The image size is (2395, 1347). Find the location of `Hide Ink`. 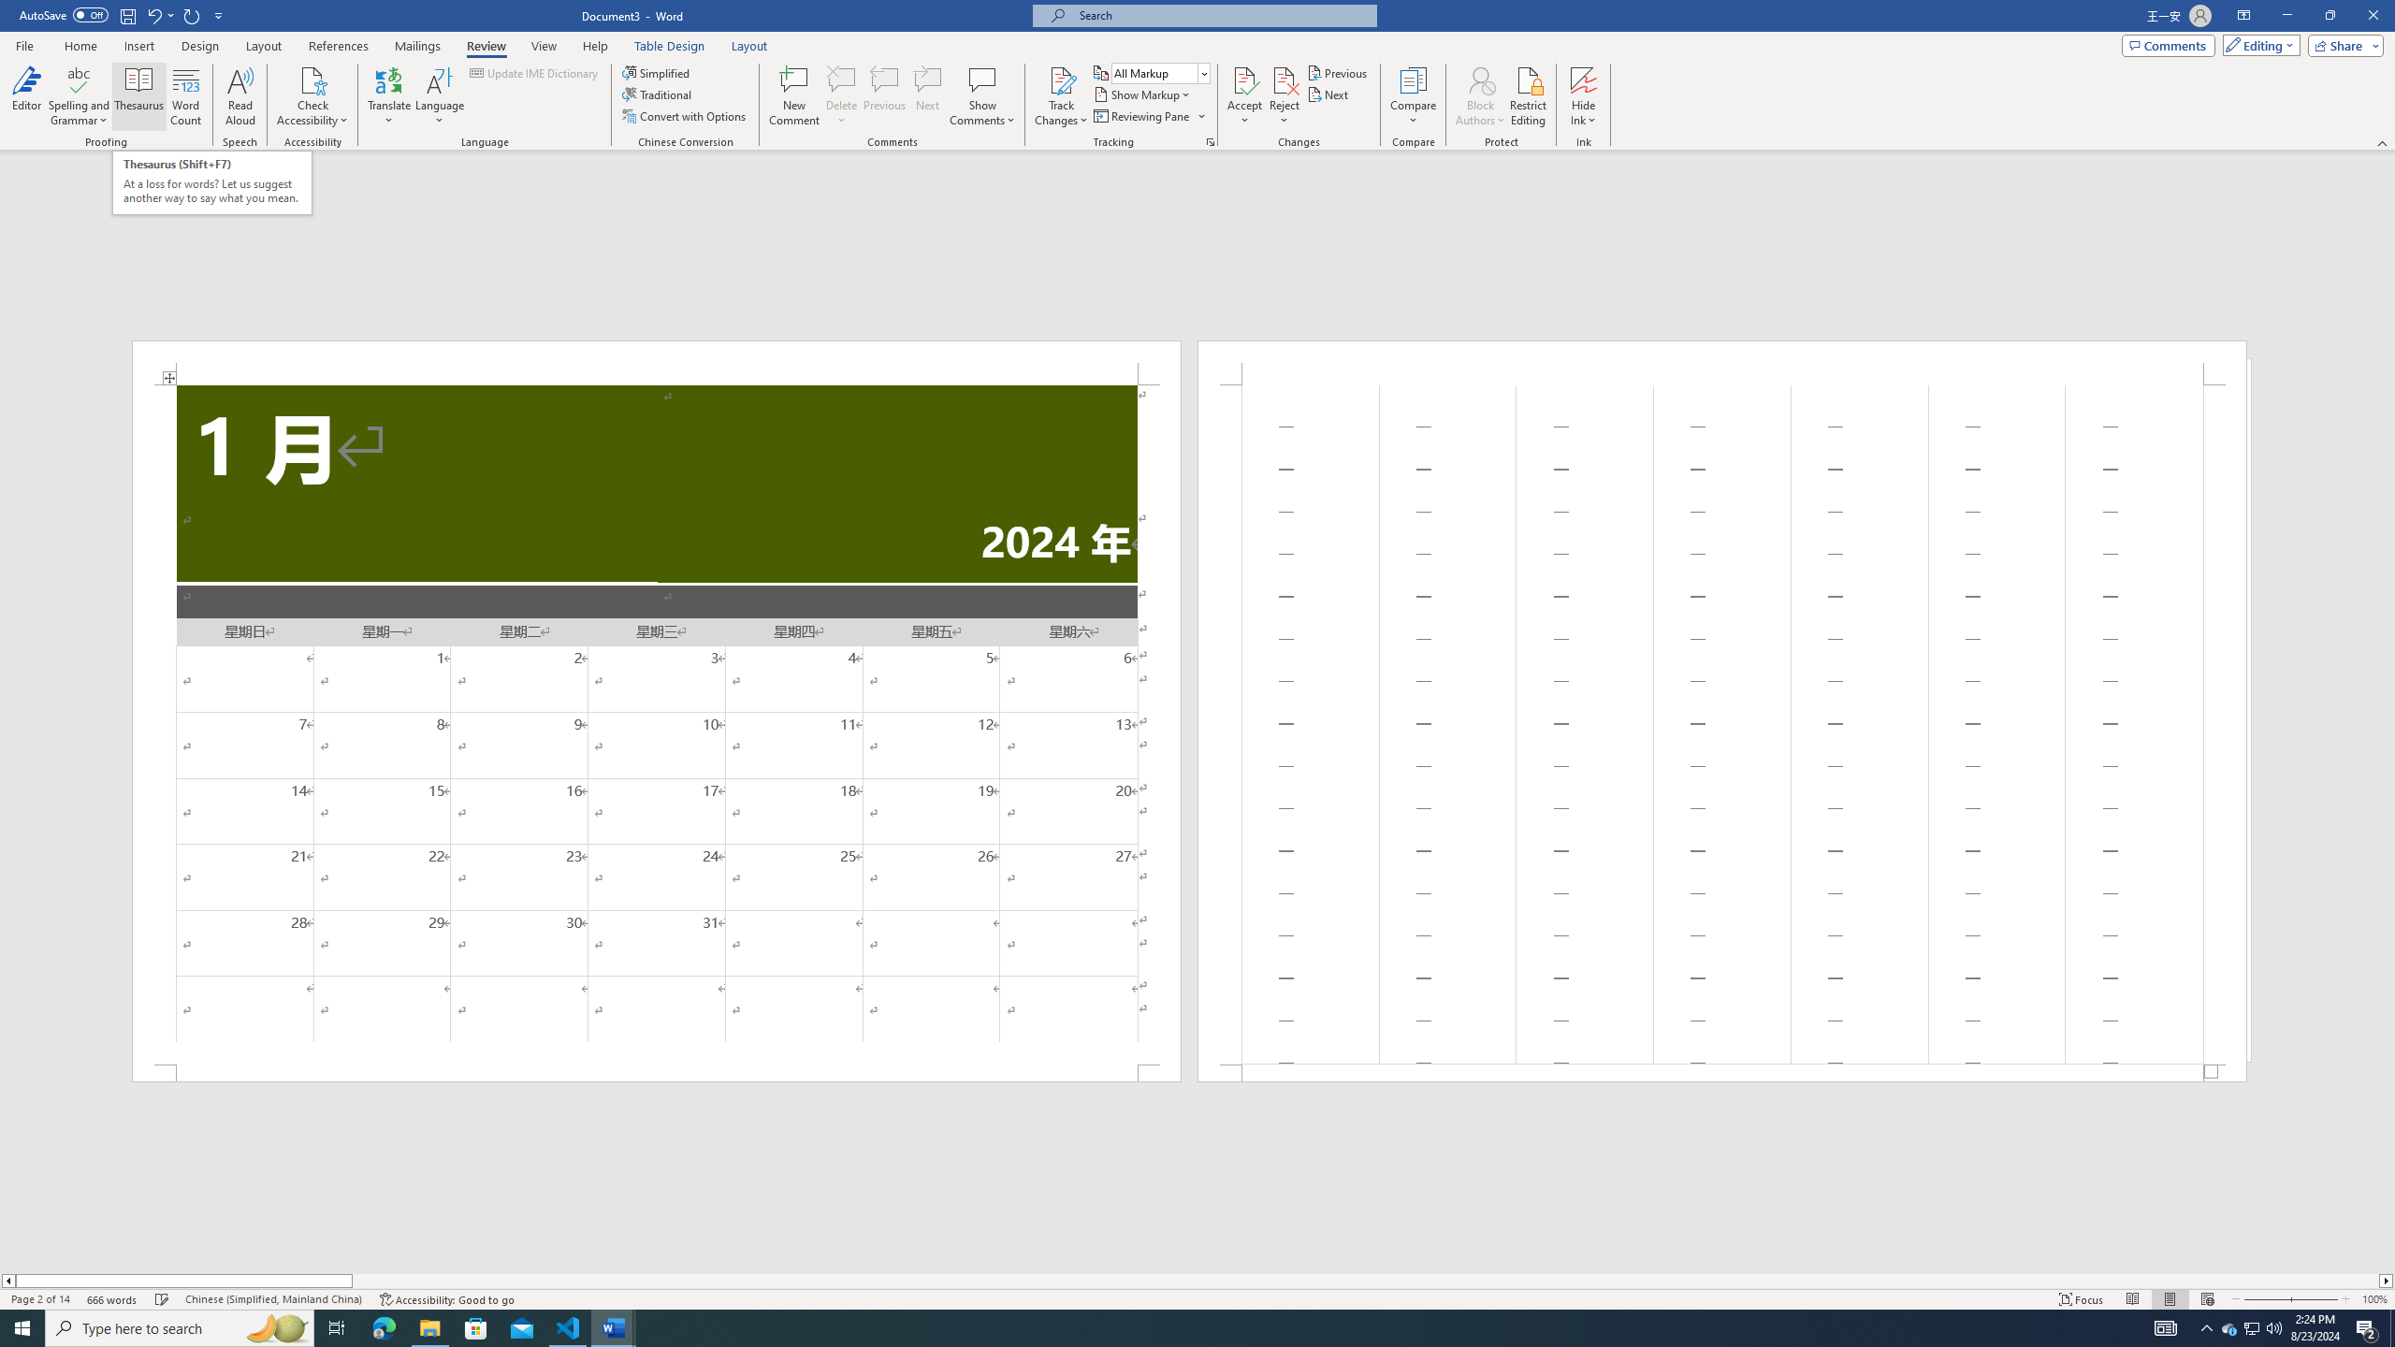

Hide Ink is located at coordinates (1584, 96).